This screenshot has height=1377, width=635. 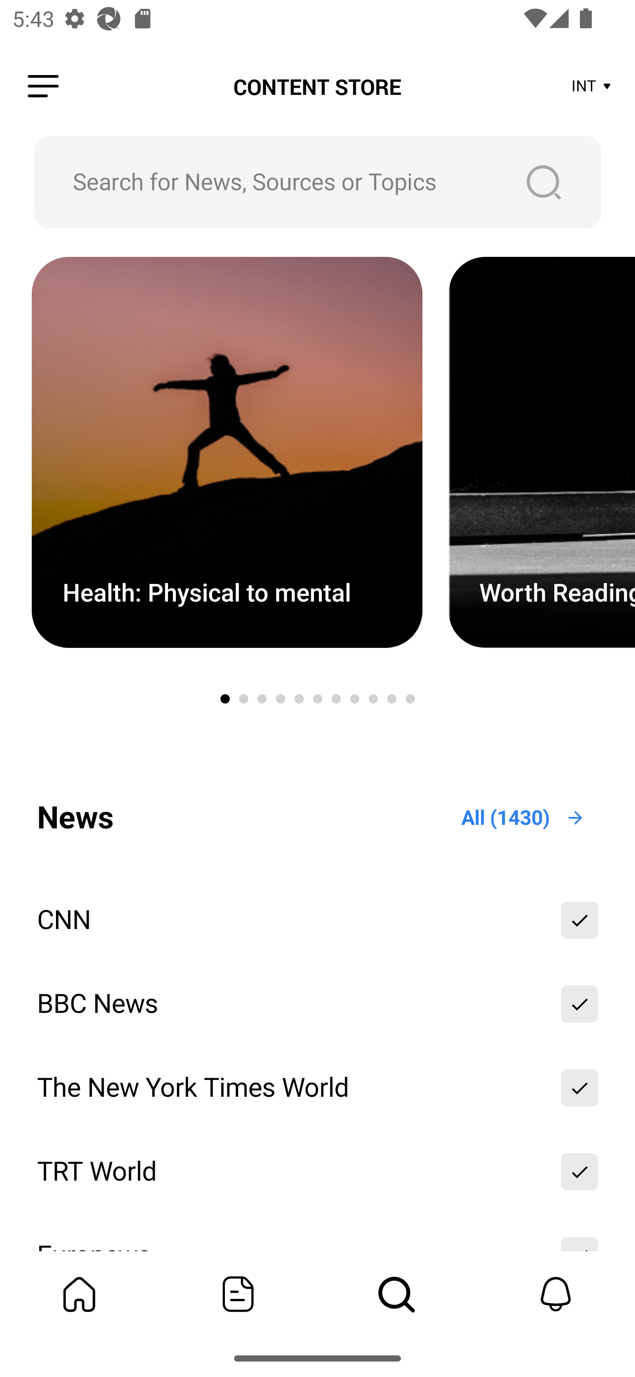 I want to click on Notifications, so click(x=556, y=1294).